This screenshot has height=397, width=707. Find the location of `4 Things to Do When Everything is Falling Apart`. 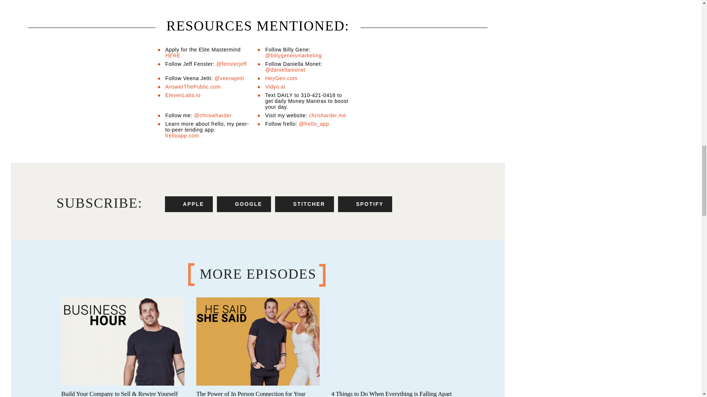

4 Things to Do When Everything is Falling Apart is located at coordinates (391, 393).